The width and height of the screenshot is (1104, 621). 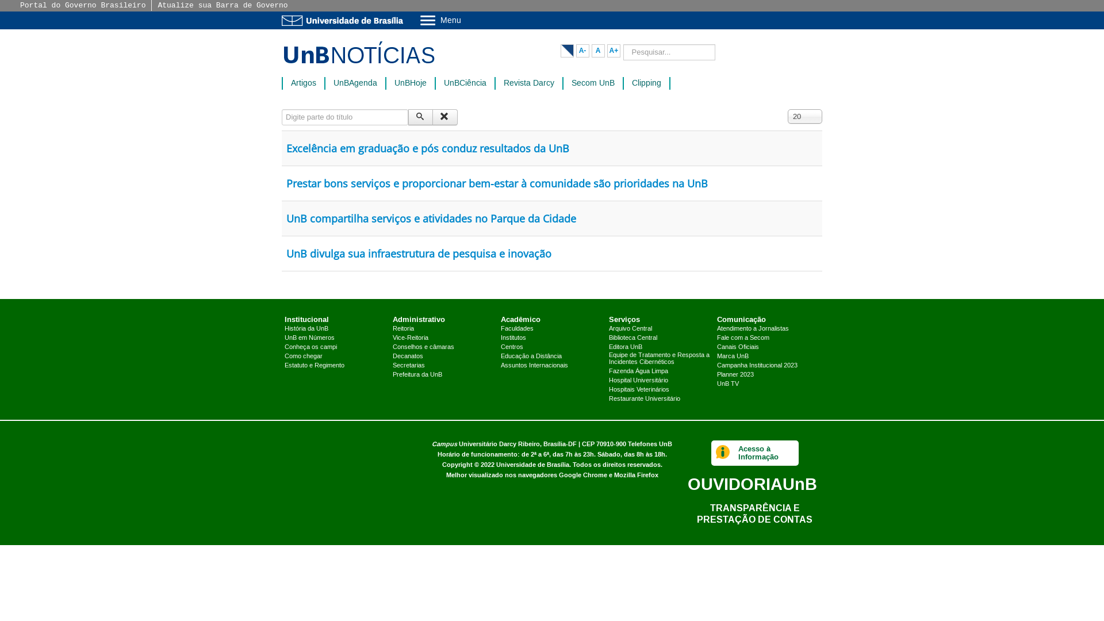 I want to click on Faculdades, so click(x=517, y=329).